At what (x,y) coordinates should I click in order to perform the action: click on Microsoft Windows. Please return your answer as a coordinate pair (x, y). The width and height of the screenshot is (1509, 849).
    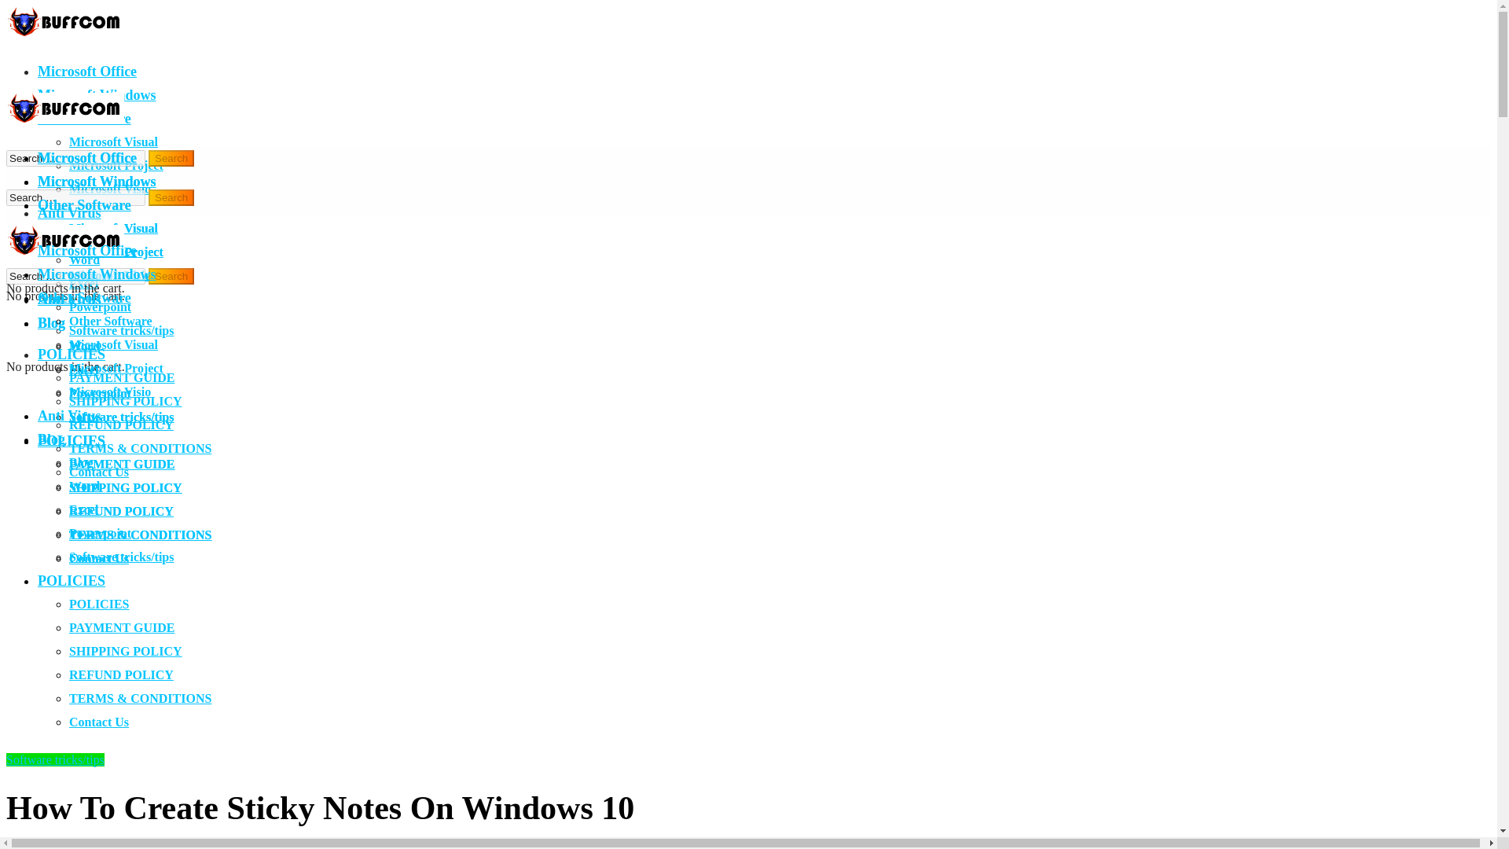
    Looking at the image, I should click on (97, 94).